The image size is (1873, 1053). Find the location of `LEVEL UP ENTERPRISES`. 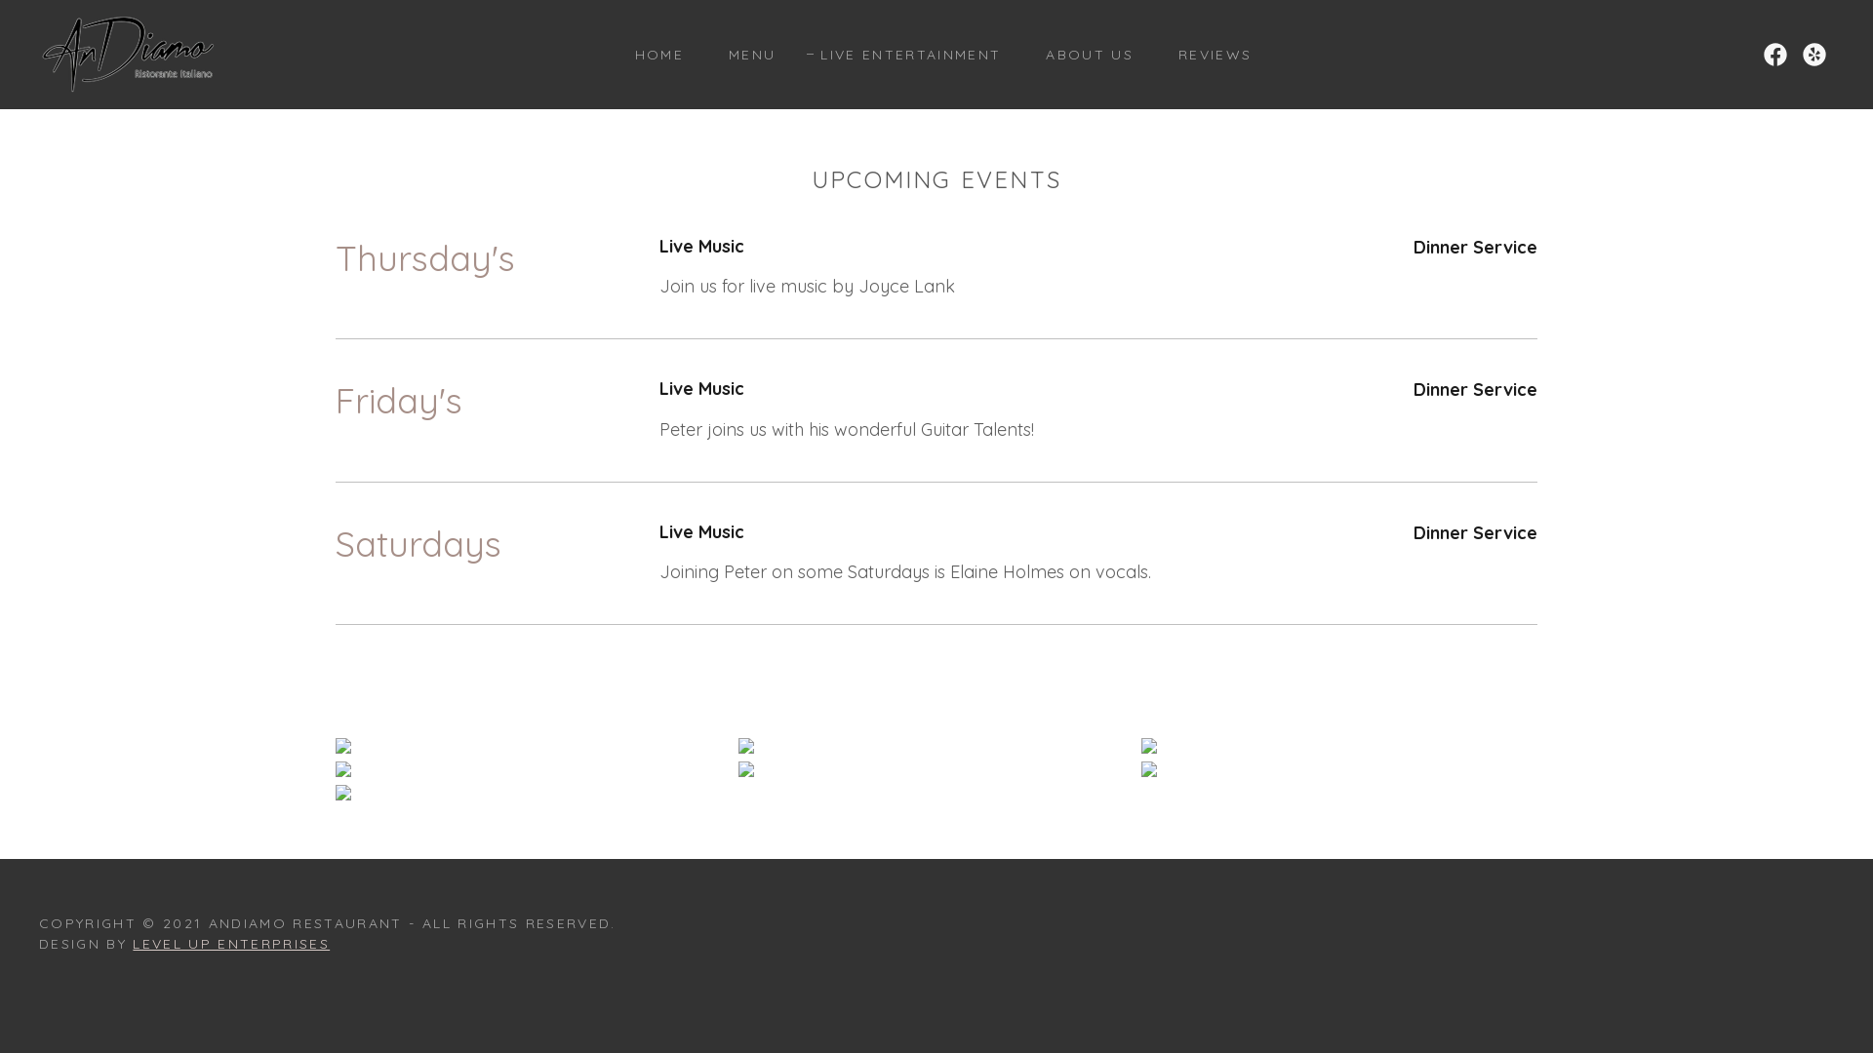

LEVEL UP ENTERPRISES is located at coordinates (231, 944).